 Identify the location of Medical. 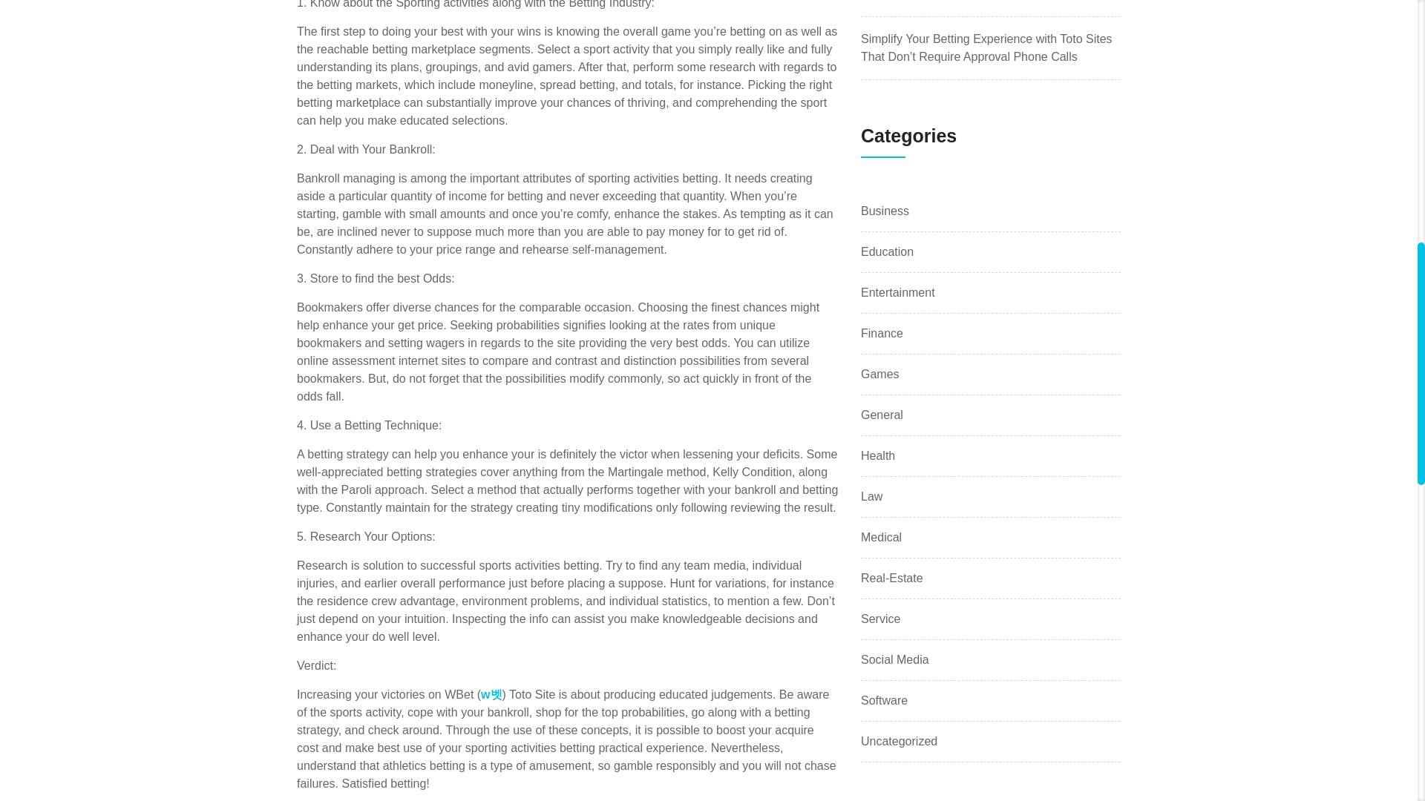
(881, 537).